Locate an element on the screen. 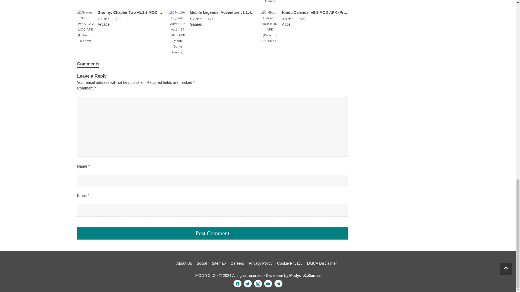  Follow MOD YOLO on Twitter is located at coordinates (248, 283).